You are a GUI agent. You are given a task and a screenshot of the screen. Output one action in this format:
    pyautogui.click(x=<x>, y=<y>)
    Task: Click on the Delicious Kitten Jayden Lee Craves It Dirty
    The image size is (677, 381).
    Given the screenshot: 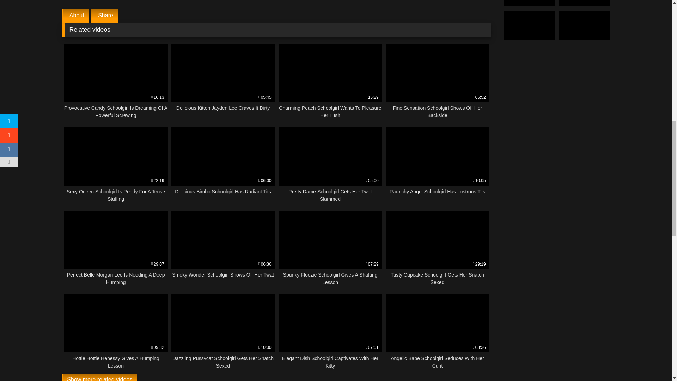 What is the action you would take?
    pyautogui.click(x=330, y=248)
    